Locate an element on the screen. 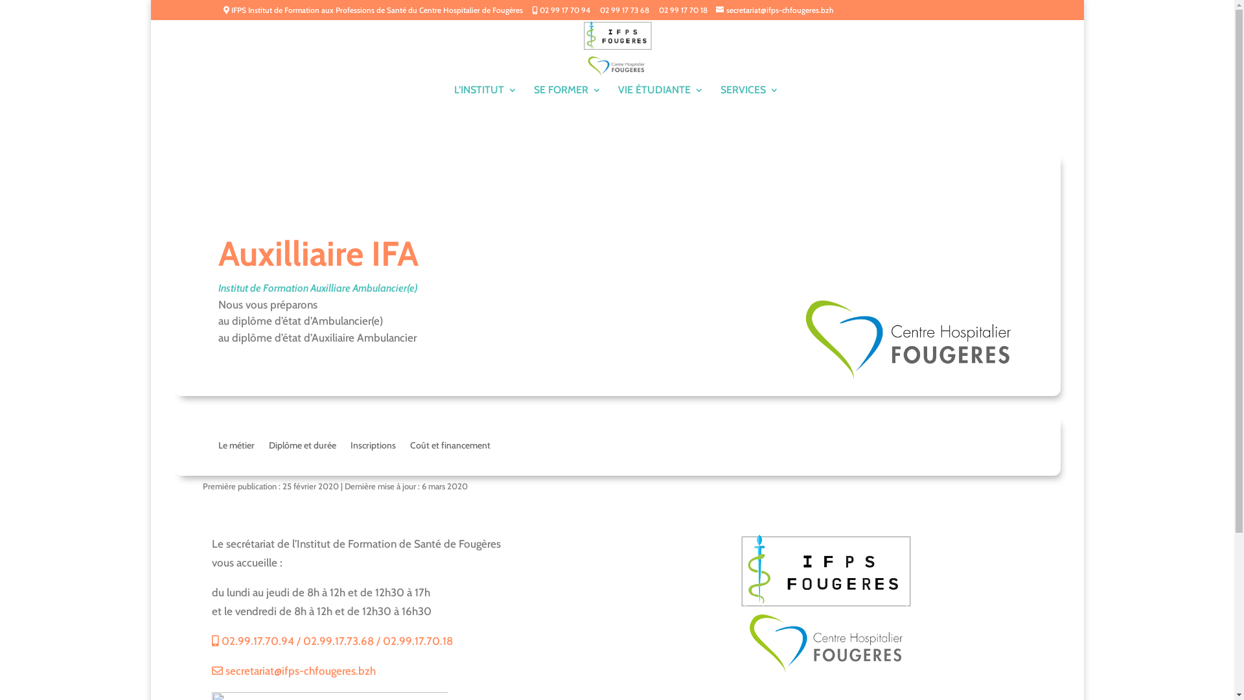  secretariat@ifps-chfougeres.bzh is located at coordinates (774, 10).